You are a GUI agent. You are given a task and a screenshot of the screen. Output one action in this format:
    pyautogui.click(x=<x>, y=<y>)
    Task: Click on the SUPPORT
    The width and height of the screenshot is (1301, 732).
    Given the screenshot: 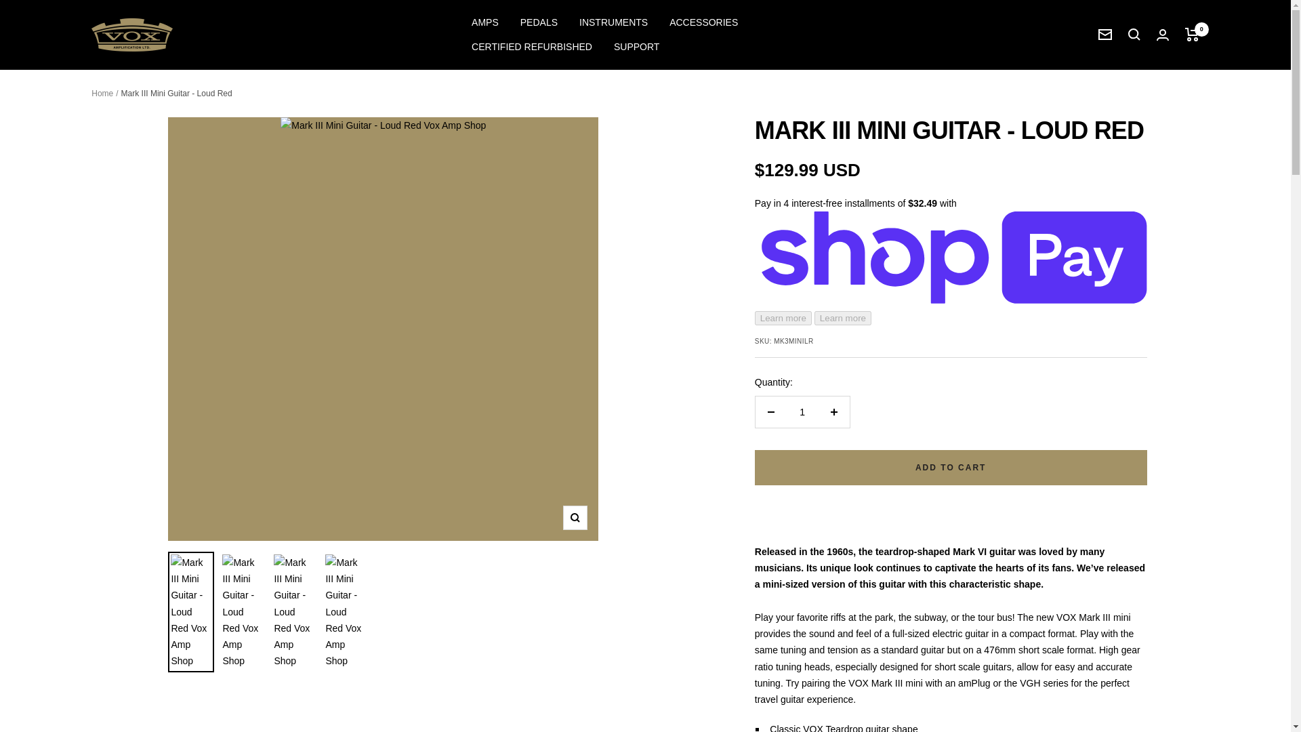 What is the action you would take?
    pyautogui.click(x=637, y=47)
    